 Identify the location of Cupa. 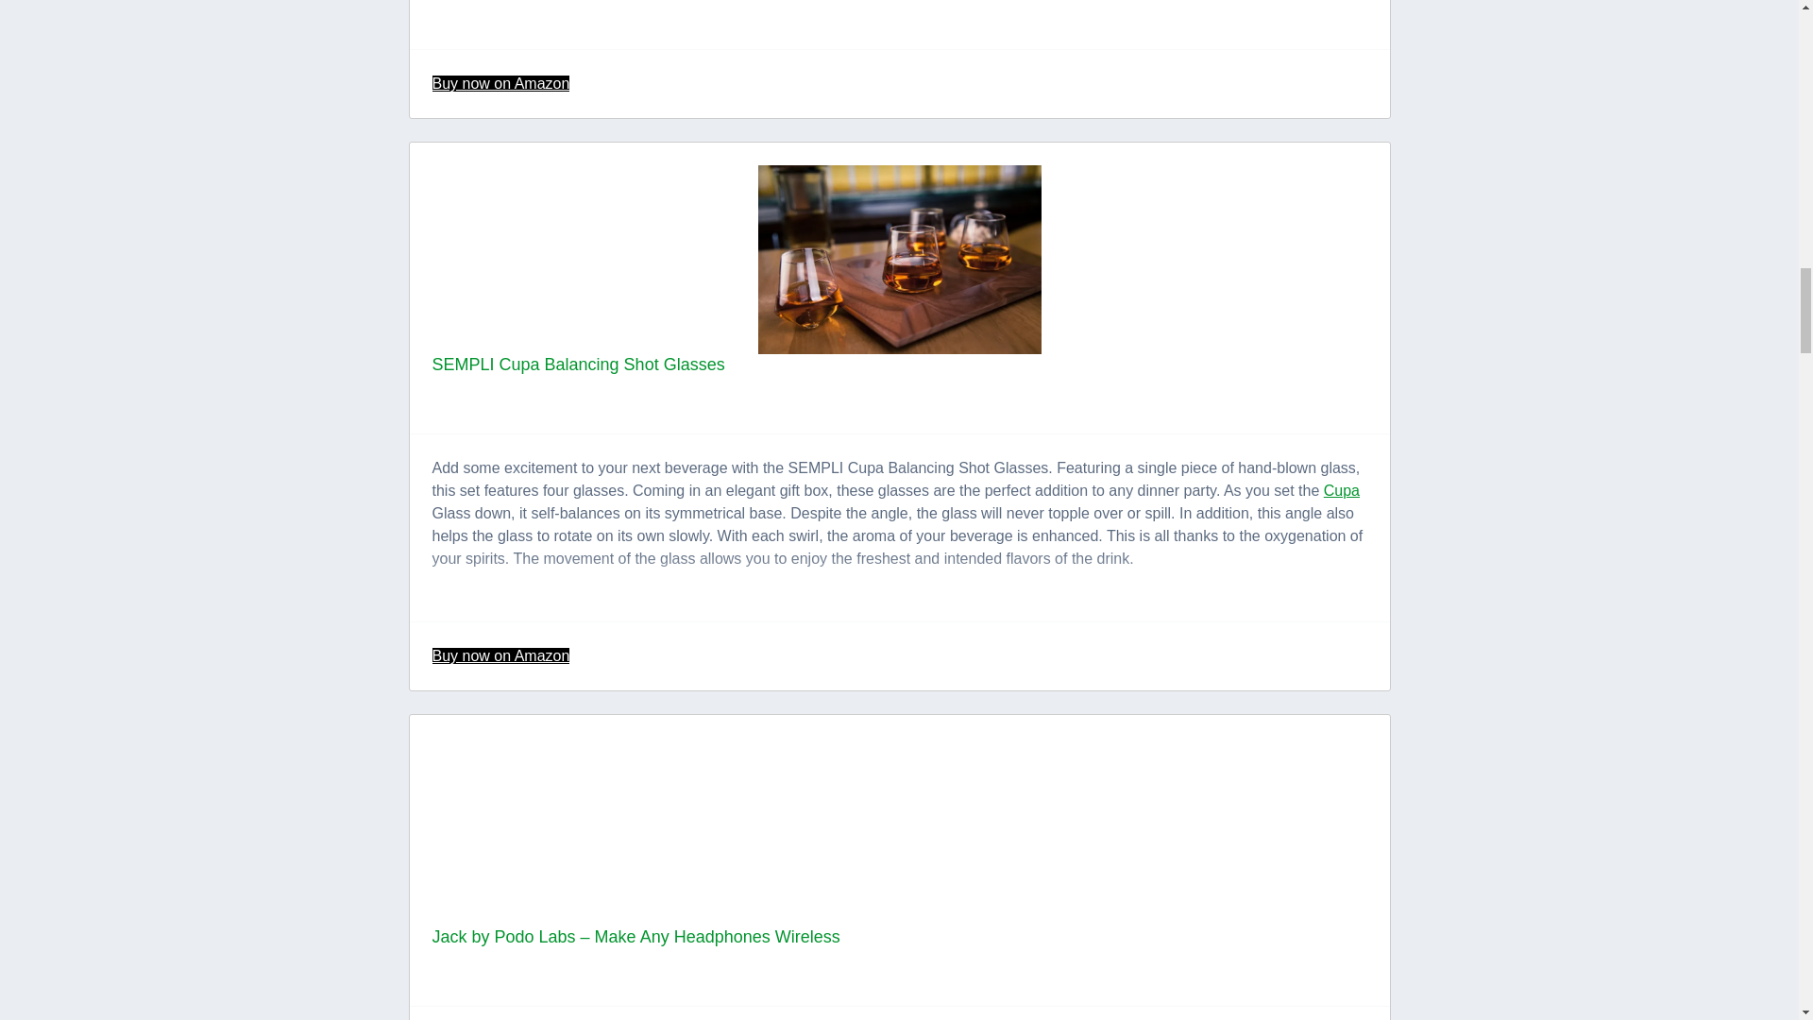
(1341, 490).